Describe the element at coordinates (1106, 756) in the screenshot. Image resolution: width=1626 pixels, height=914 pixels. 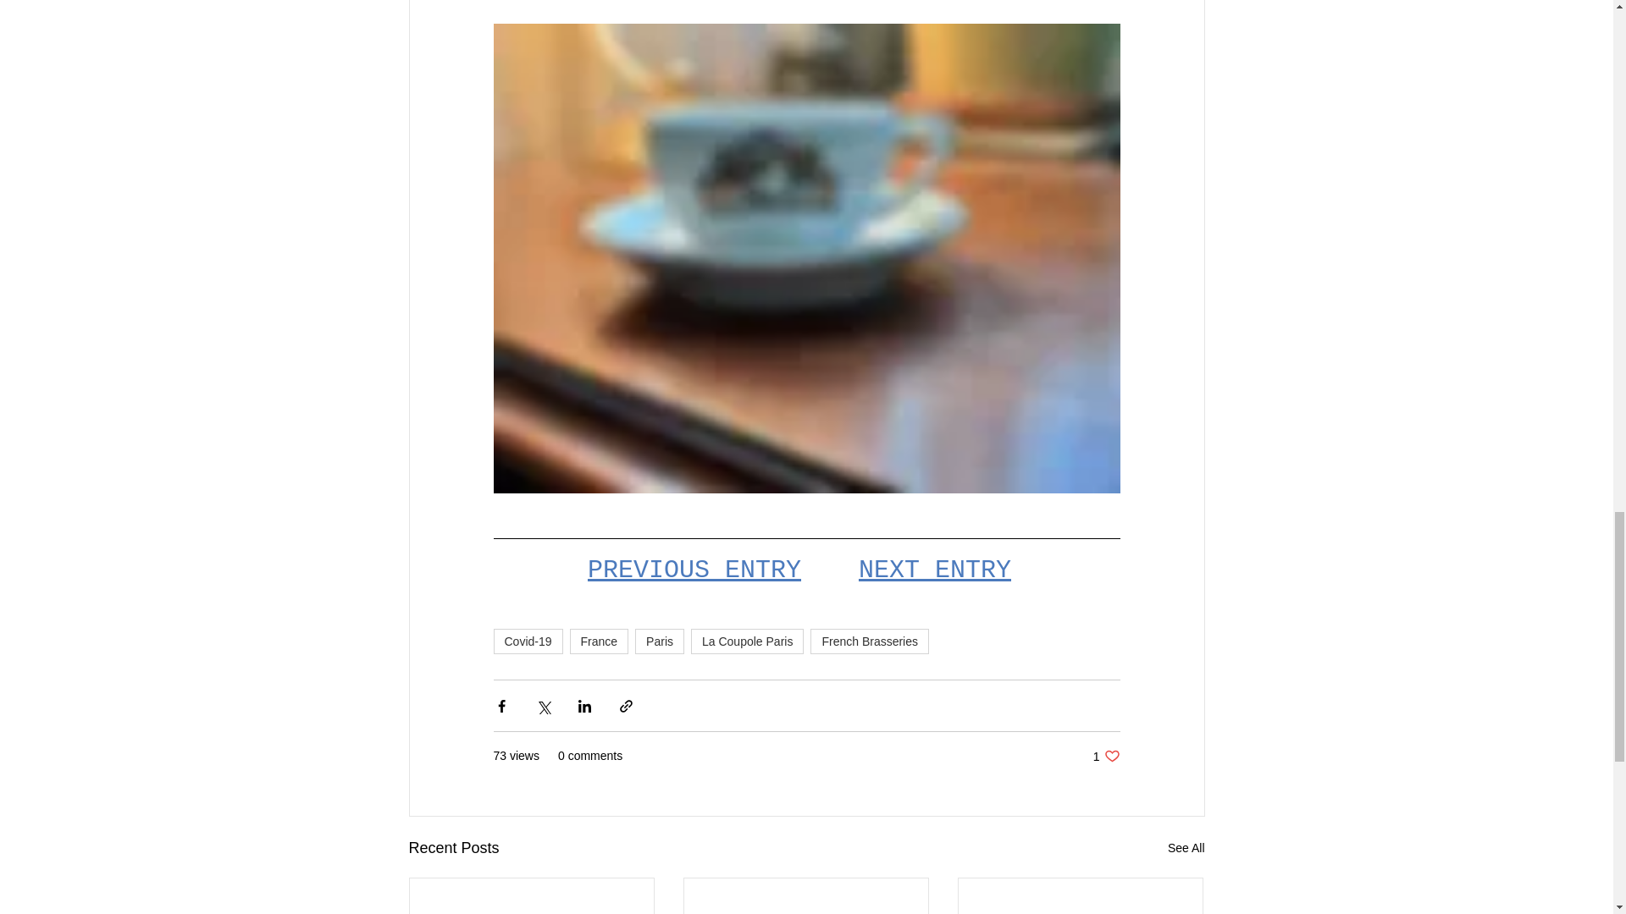
I see `NEXT ENTRY` at that location.